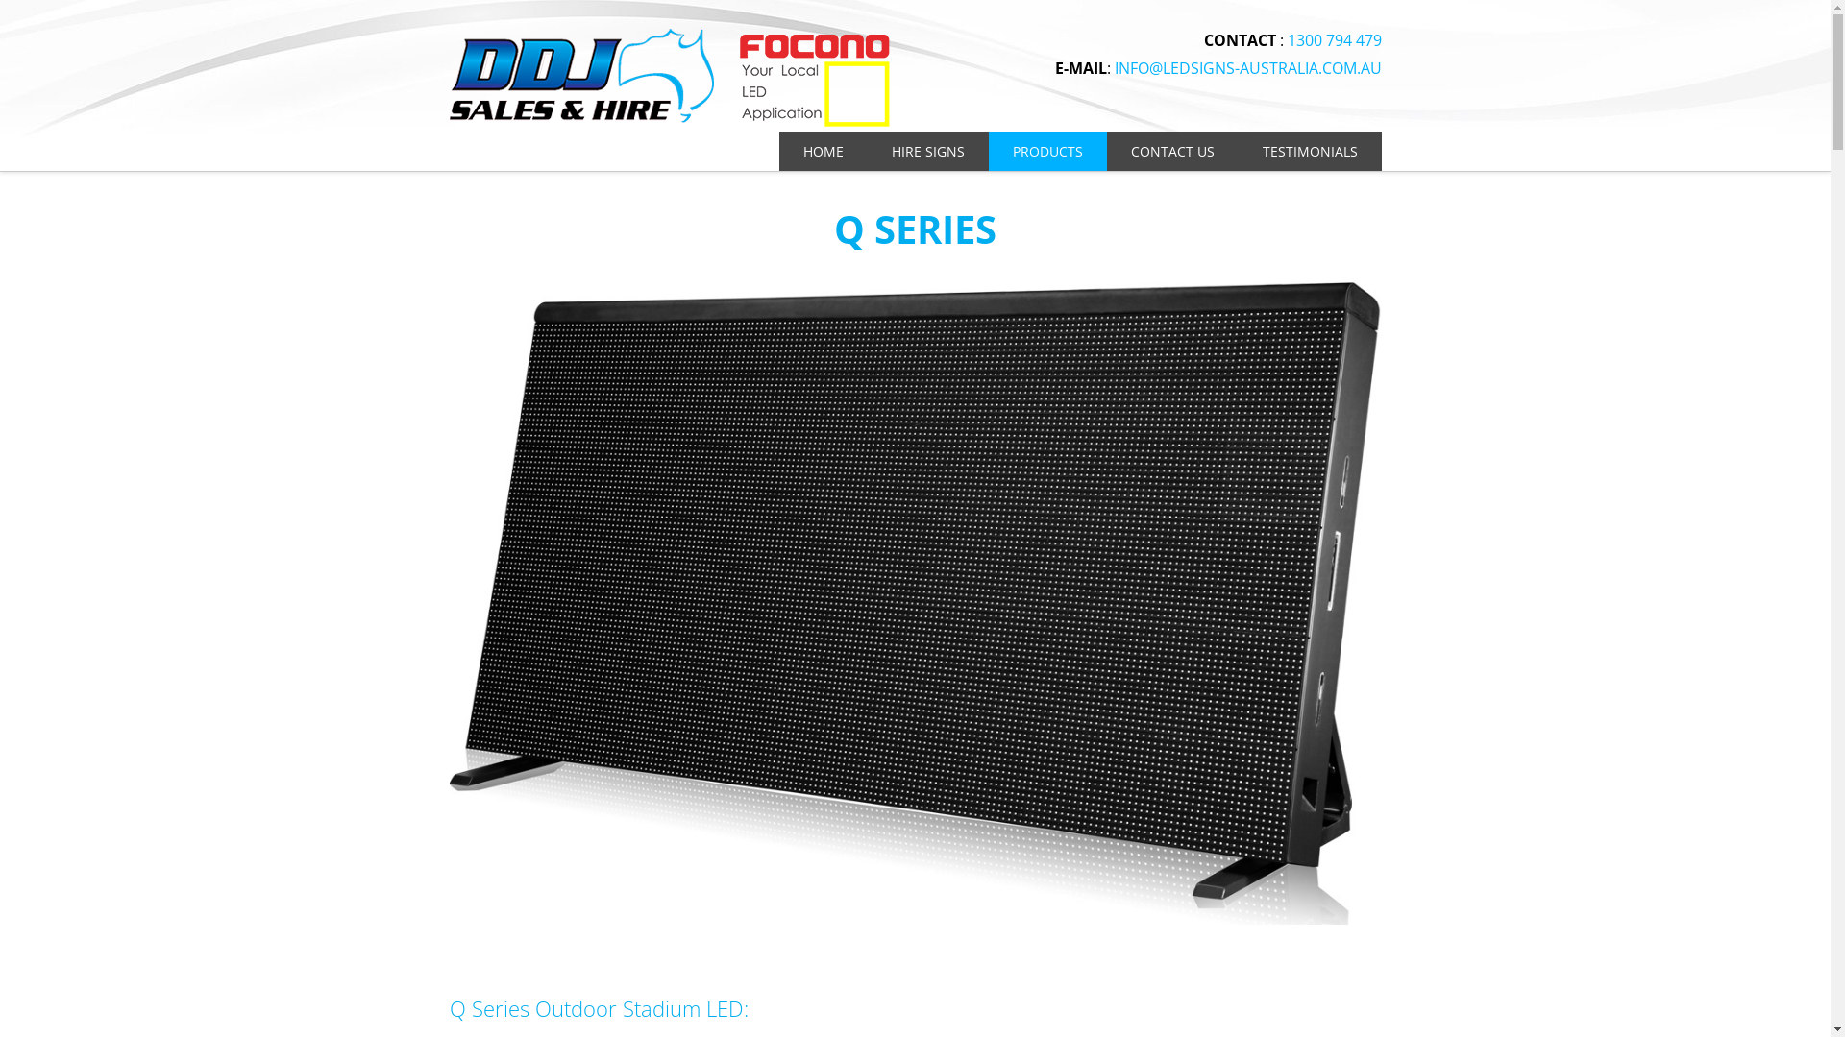 Image resolution: width=1845 pixels, height=1037 pixels. Describe the element at coordinates (1248, 68) in the screenshot. I see `INFO@LEDSIGNS-AUSTRALIA.COM.AU` at that location.